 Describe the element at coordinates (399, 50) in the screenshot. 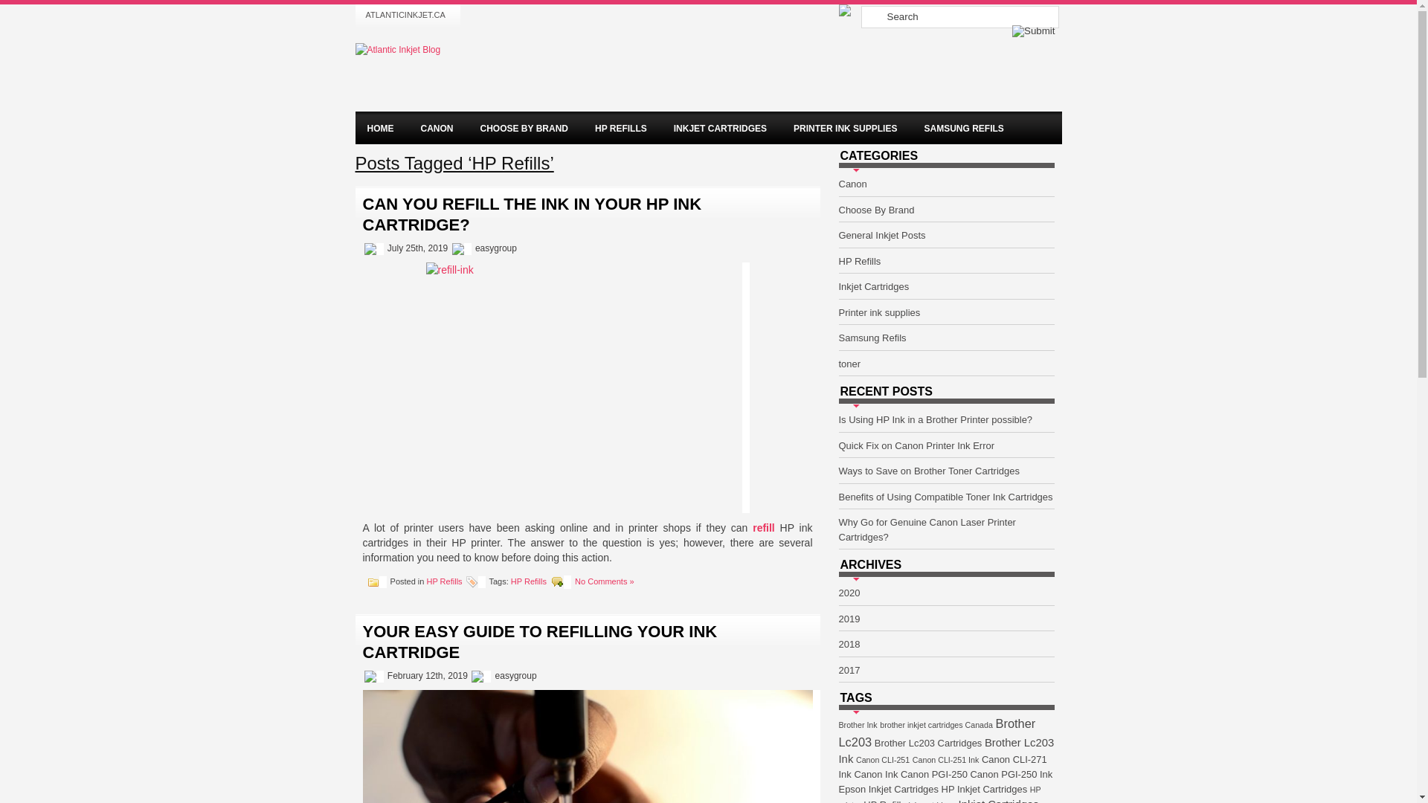

I see `Atlantic Inkjet Blog` at that location.